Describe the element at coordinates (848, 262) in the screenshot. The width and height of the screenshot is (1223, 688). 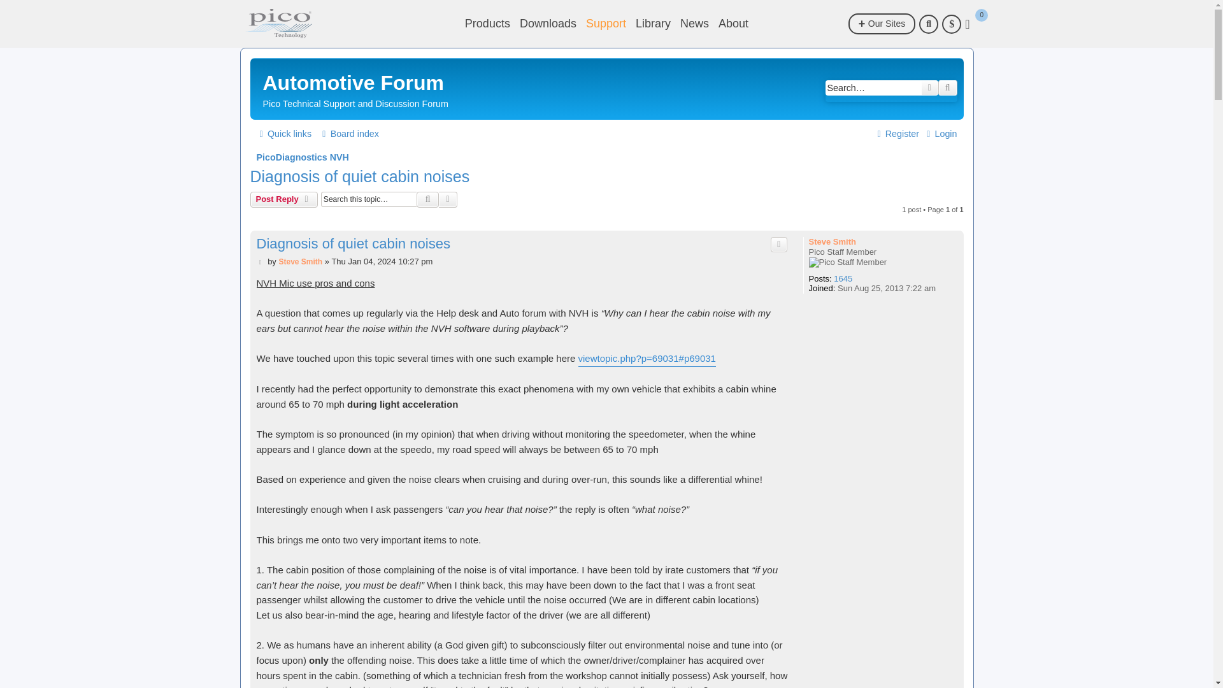
I see `Pico Staff Member` at that location.